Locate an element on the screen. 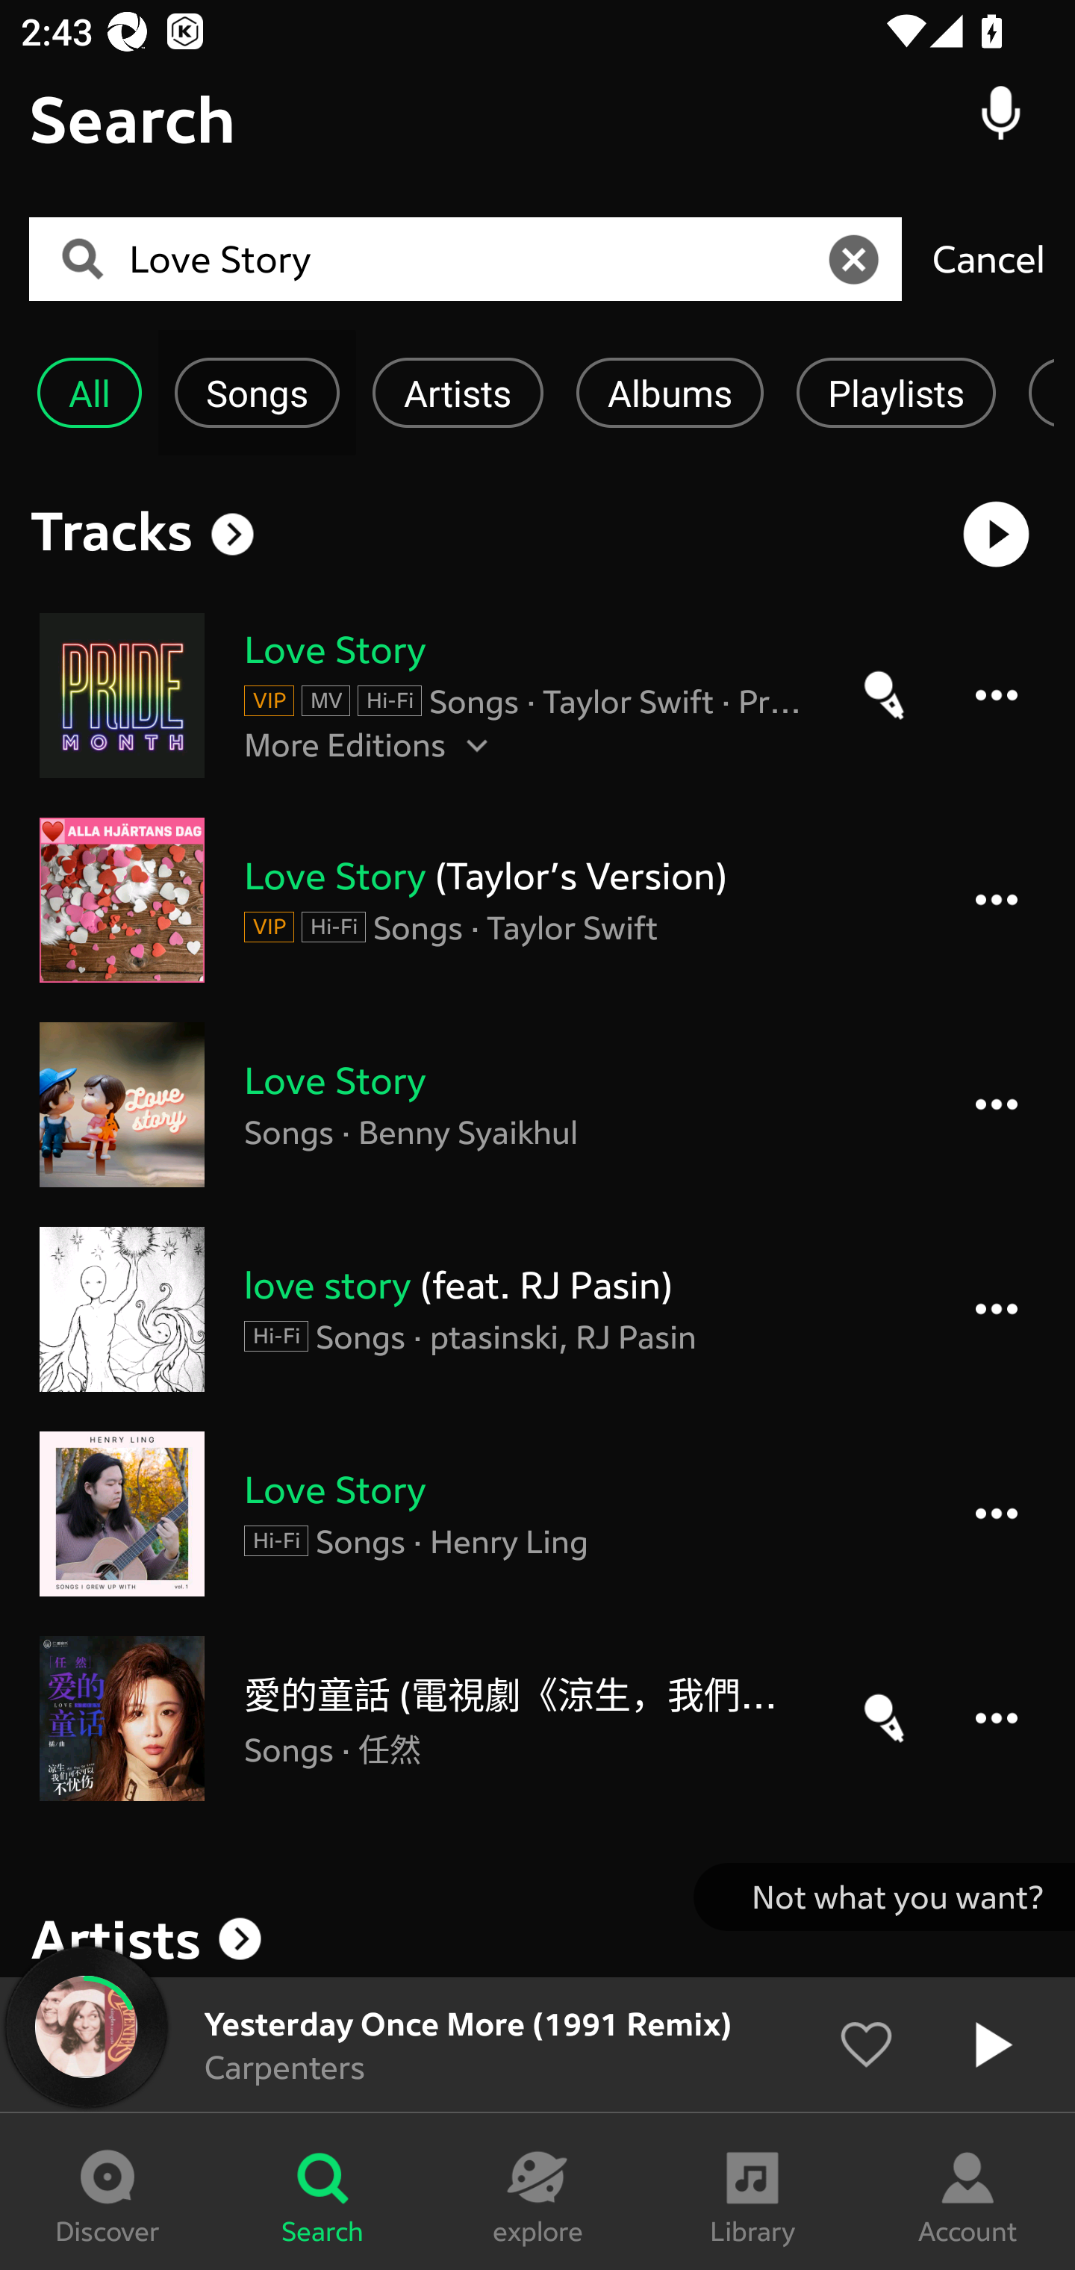  Cancel is located at coordinates (988, 258).